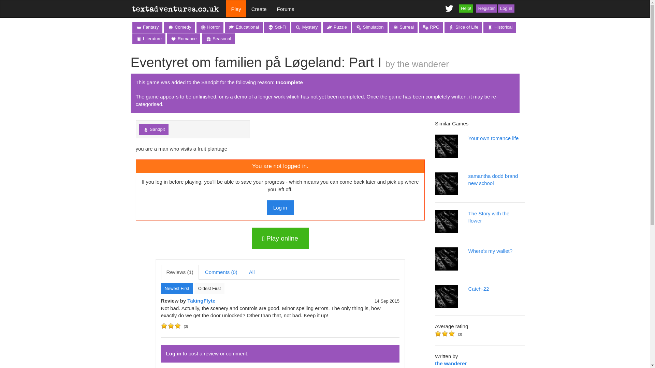  What do you see at coordinates (201, 301) in the screenshot?
I see `TakingFlyte` at bounding box center [201, 301].